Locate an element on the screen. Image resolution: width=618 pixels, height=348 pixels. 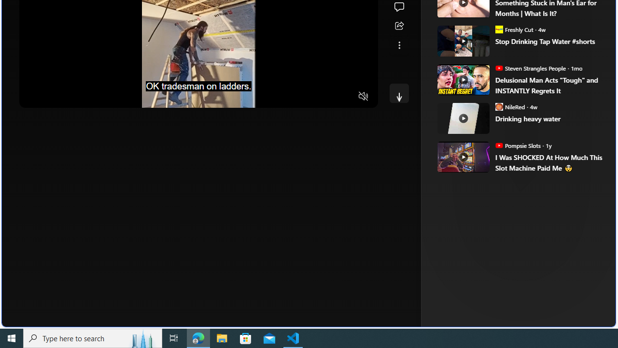
NileRed is located at coordinates (499, 106).